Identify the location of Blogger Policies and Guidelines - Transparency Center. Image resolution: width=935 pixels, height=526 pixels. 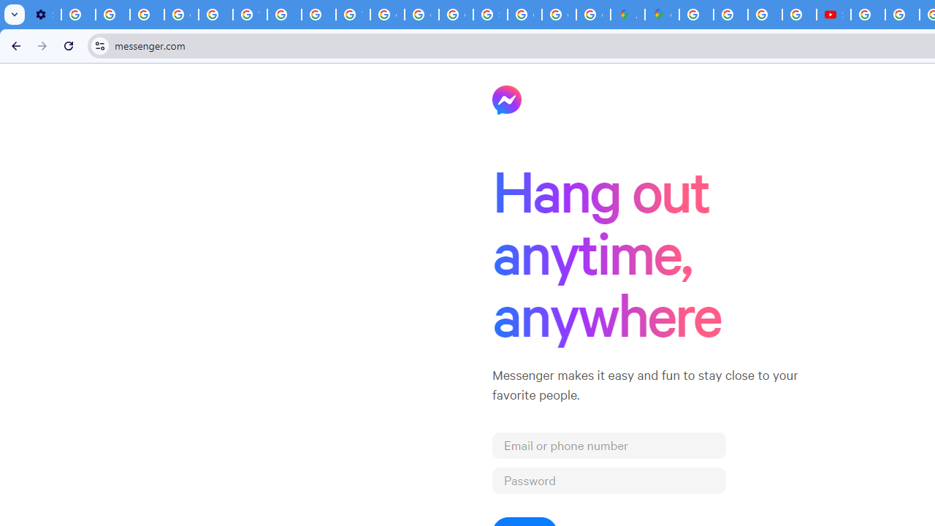
(696, 15).